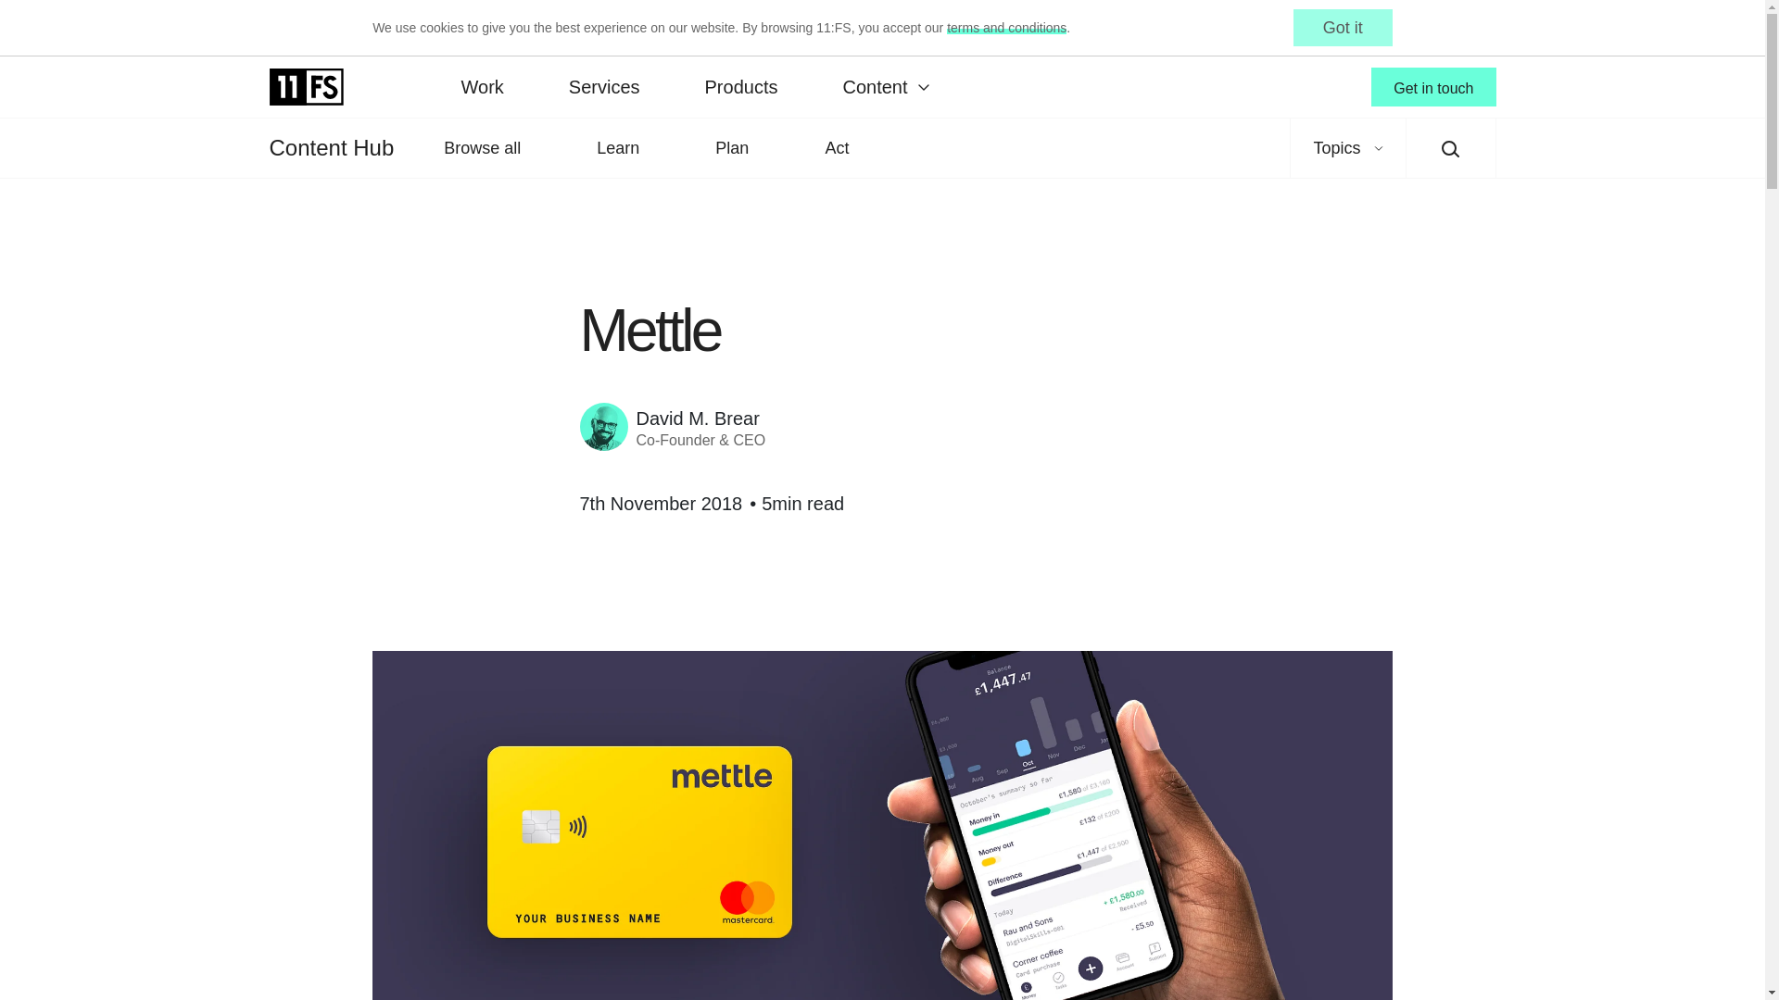 The image size is (1779, 1000). Describe the element at coordinates (482, 87) in the screenshot. I see `Work` at that location.